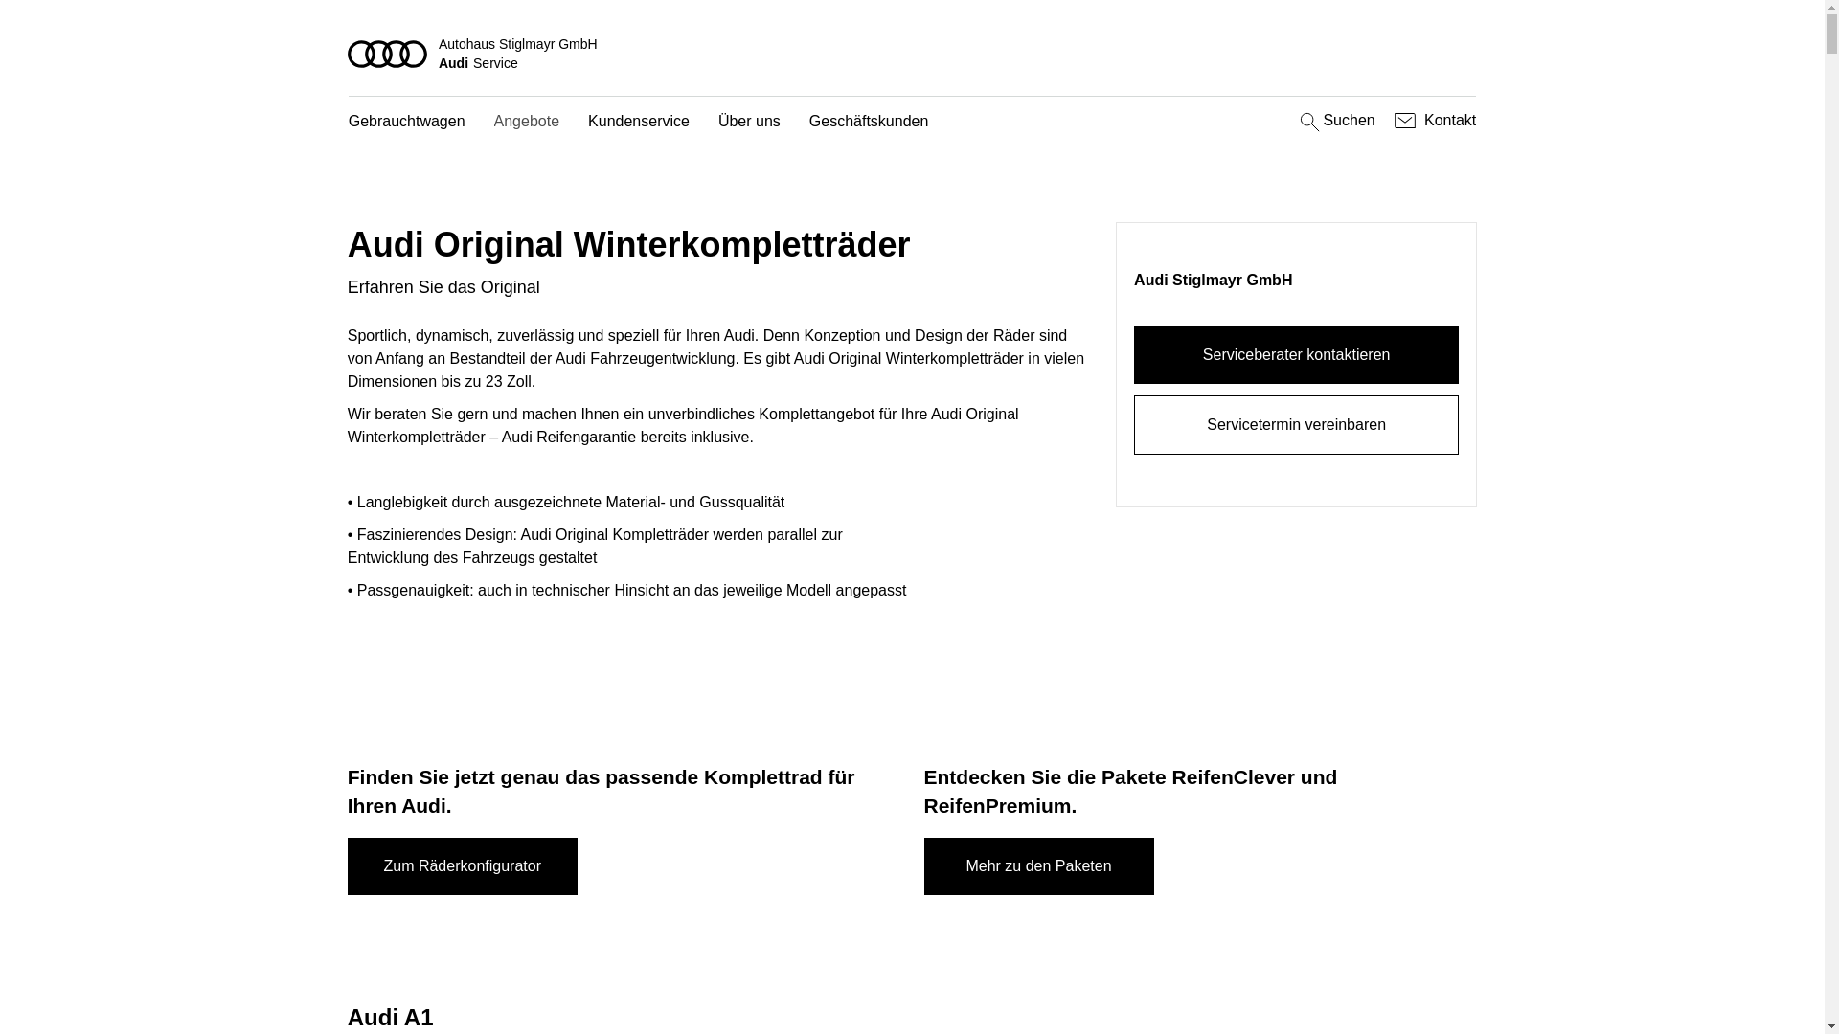 The image size is (1839, 1034). Describe the element at coordinates (527, 123) in the screenshot. I see `Angebote` at that location.